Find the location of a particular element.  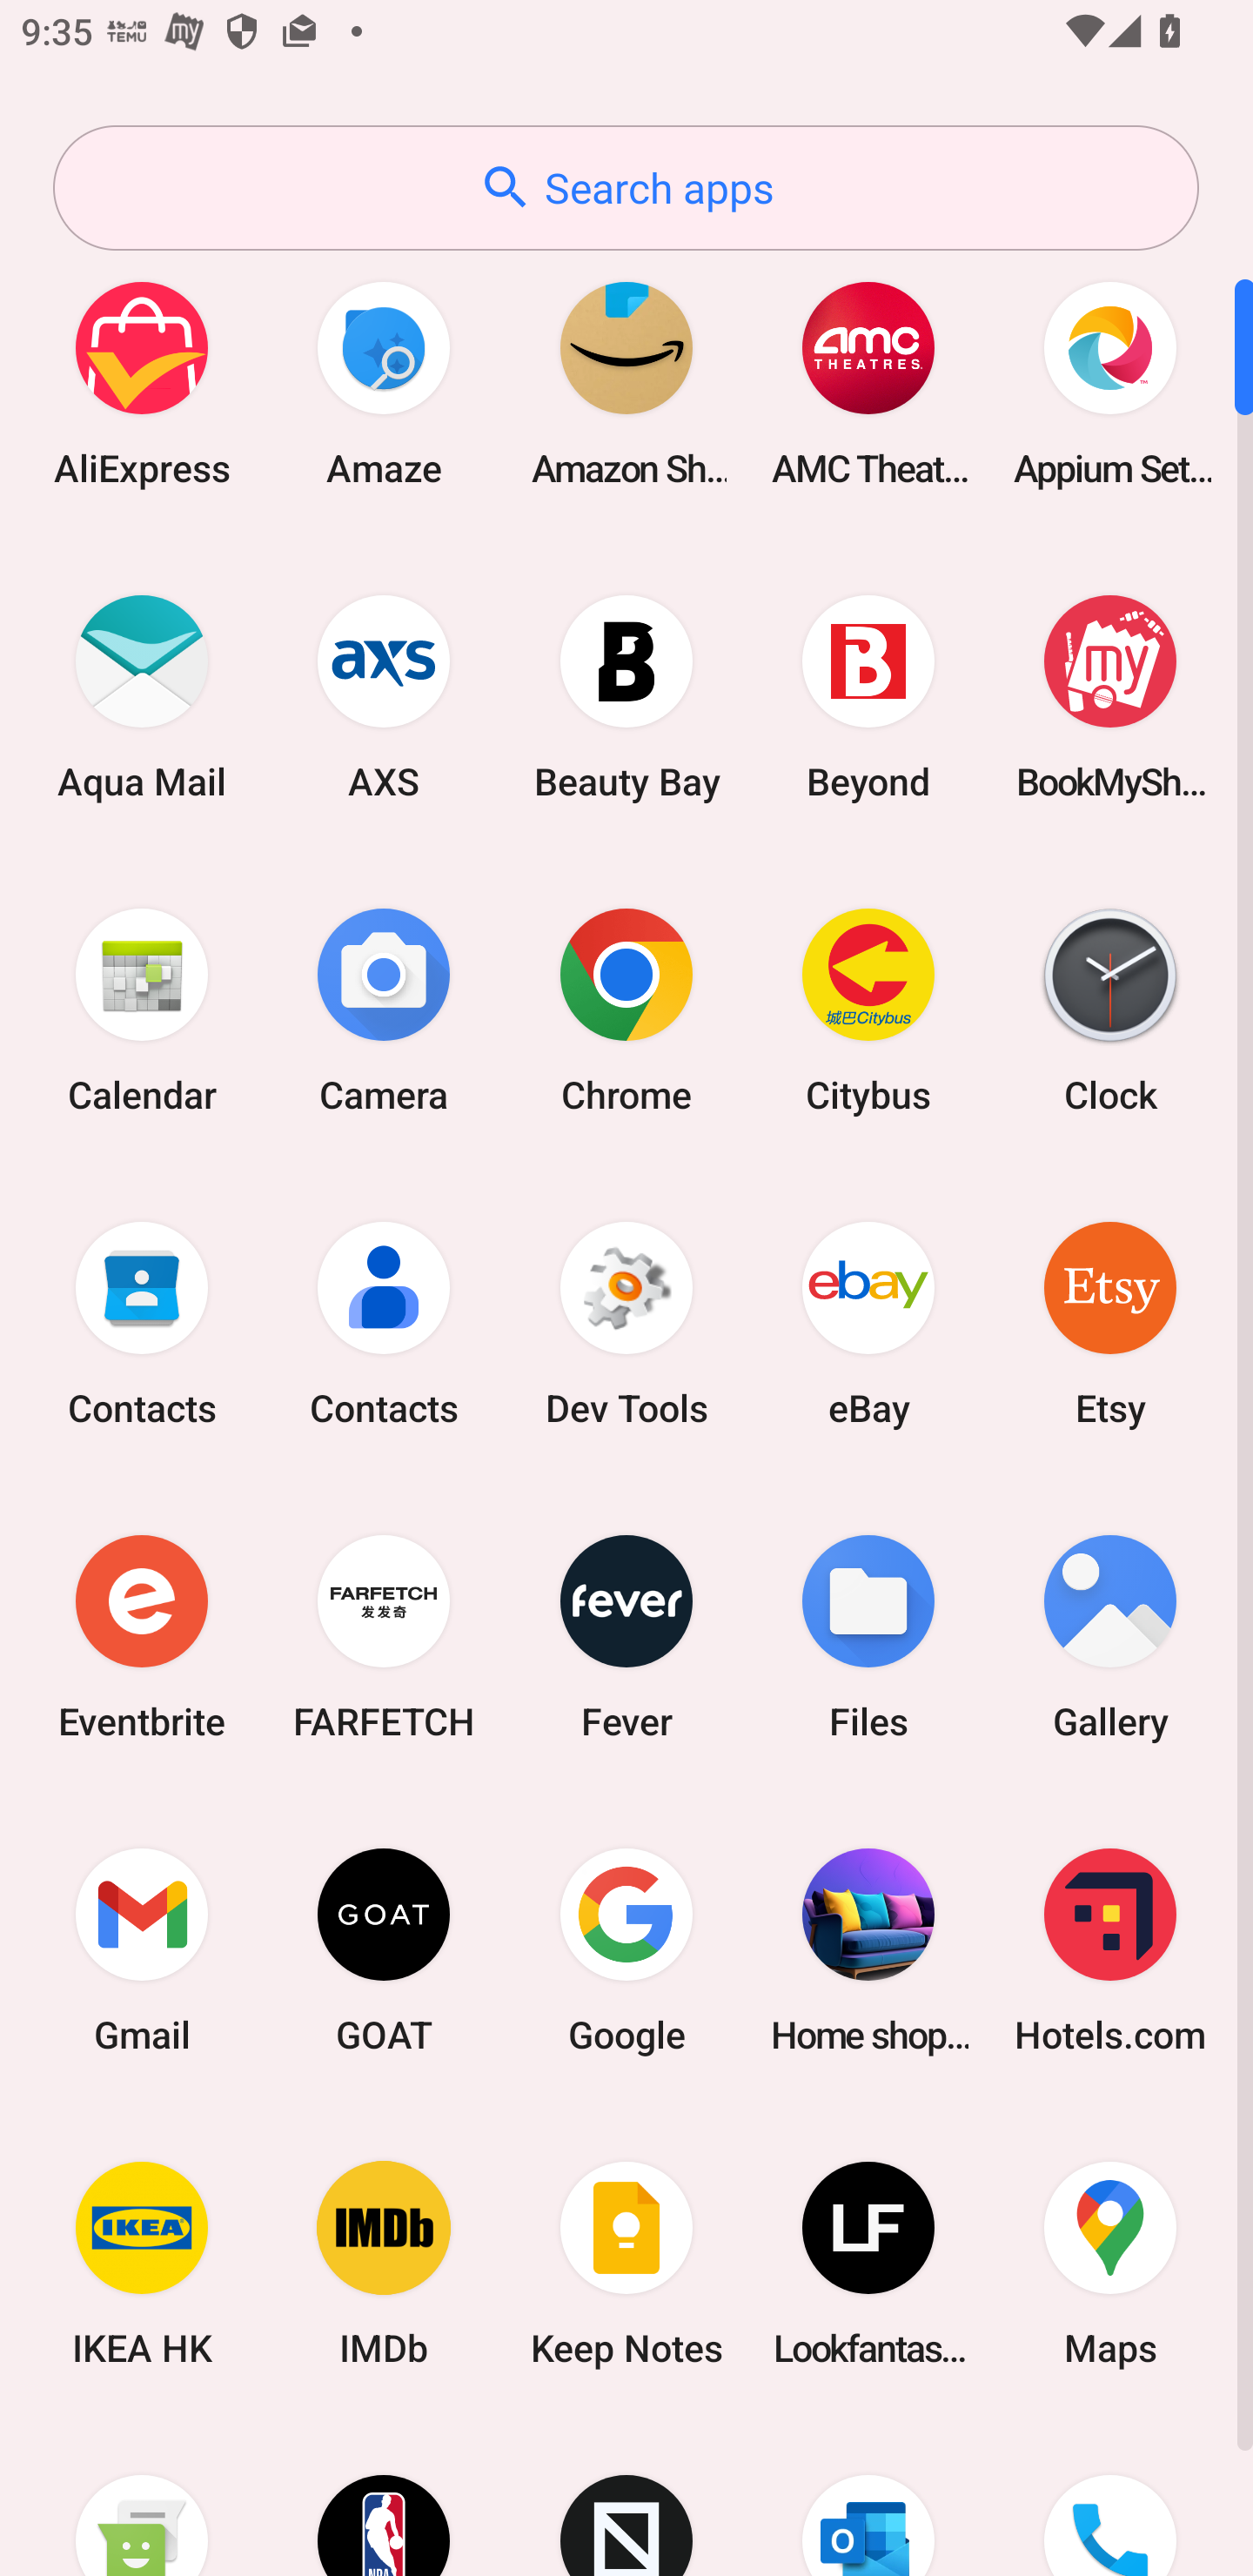

Gmail is located at coordinates (142, 1949).